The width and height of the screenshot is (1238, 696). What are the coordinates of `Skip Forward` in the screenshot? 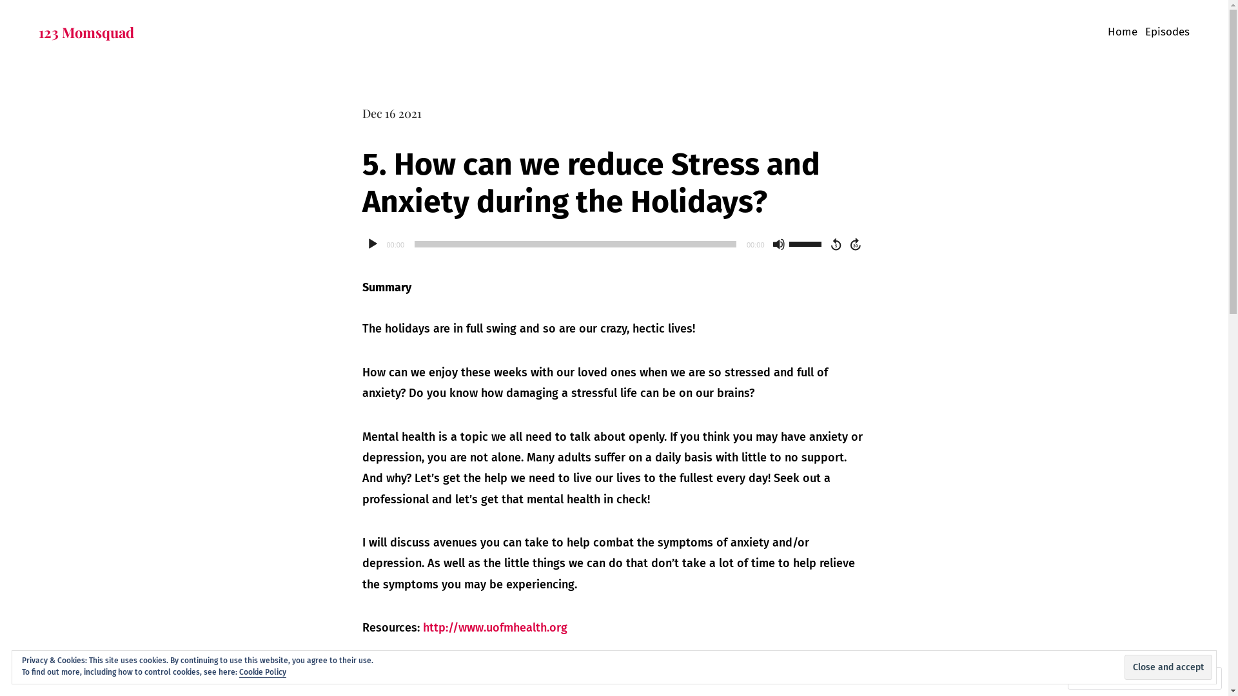 It's located at (856, 244).